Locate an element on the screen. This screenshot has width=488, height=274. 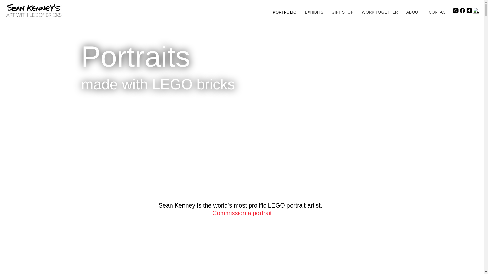
WORK TOGETHER is located at coordinates (380, 12).